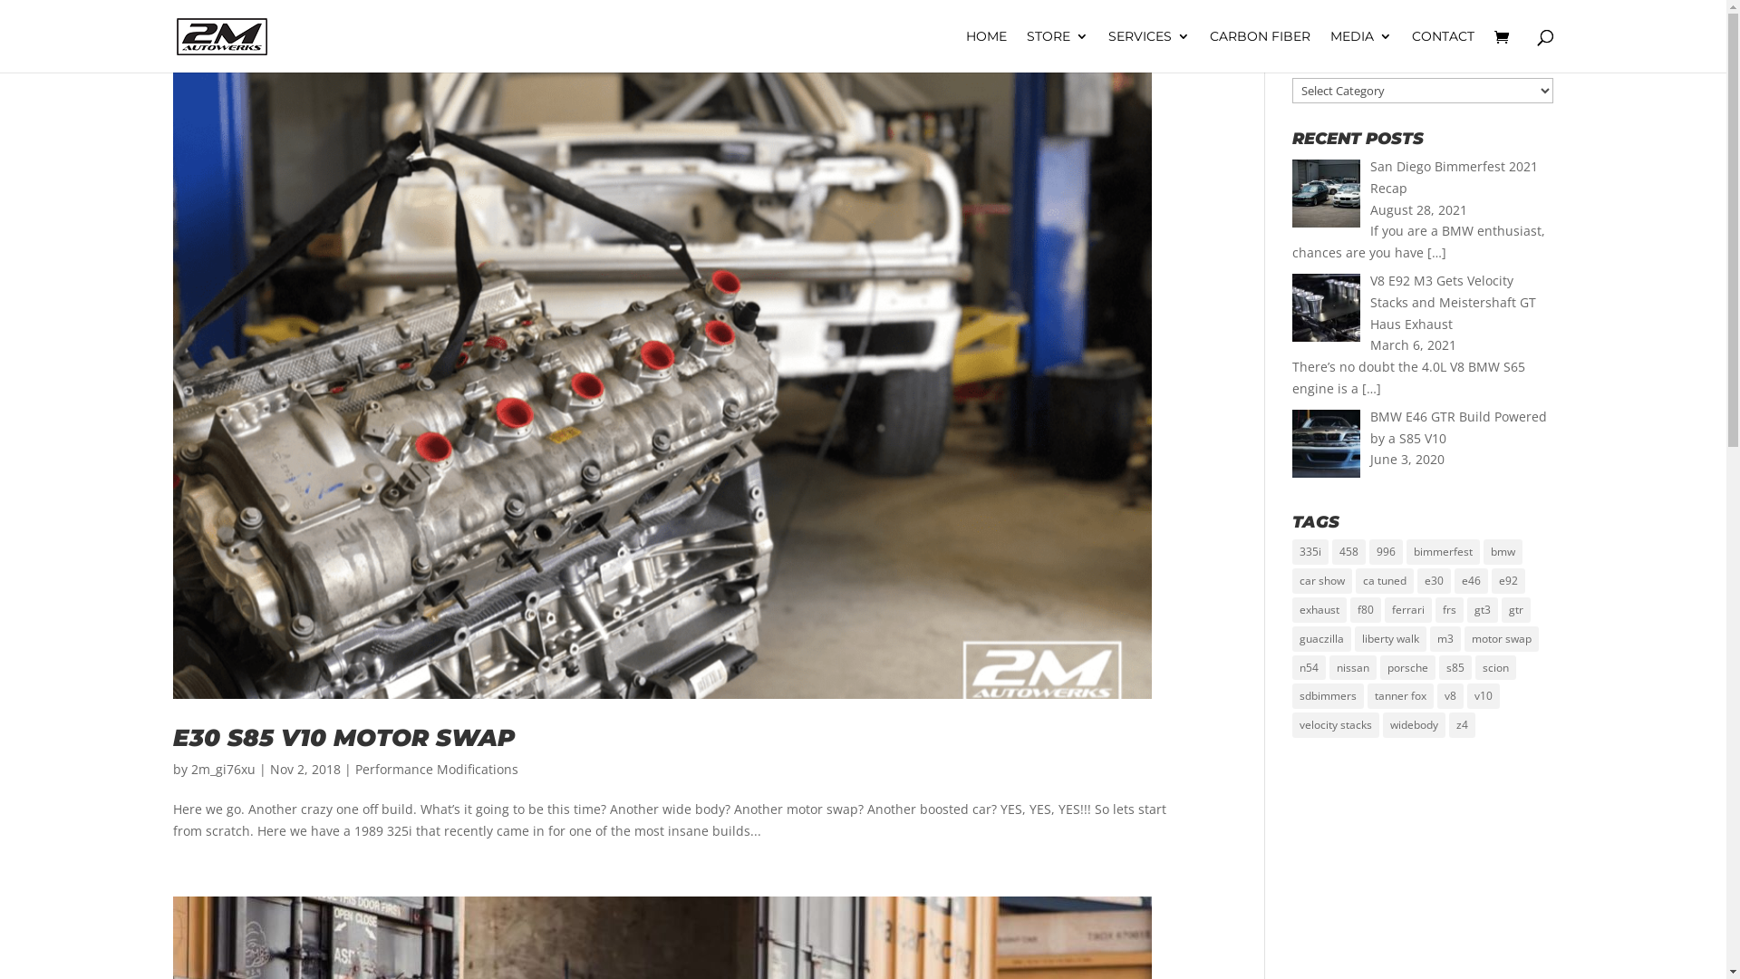 The image size is (1740, 979). What do you see at coordinates (1455, 668) in the screenshot?
I see `s85` at bounding box center [1455, 668].